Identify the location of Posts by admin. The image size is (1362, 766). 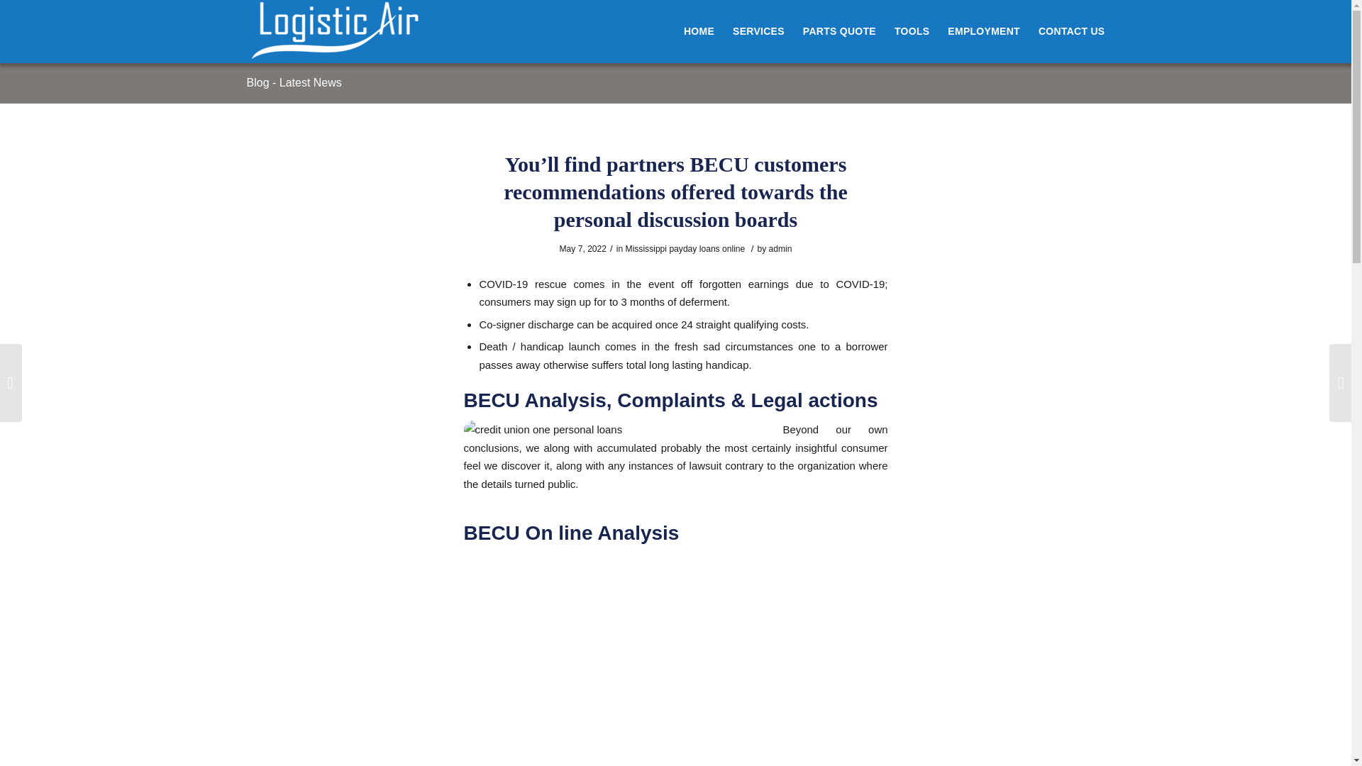
(780, 248).